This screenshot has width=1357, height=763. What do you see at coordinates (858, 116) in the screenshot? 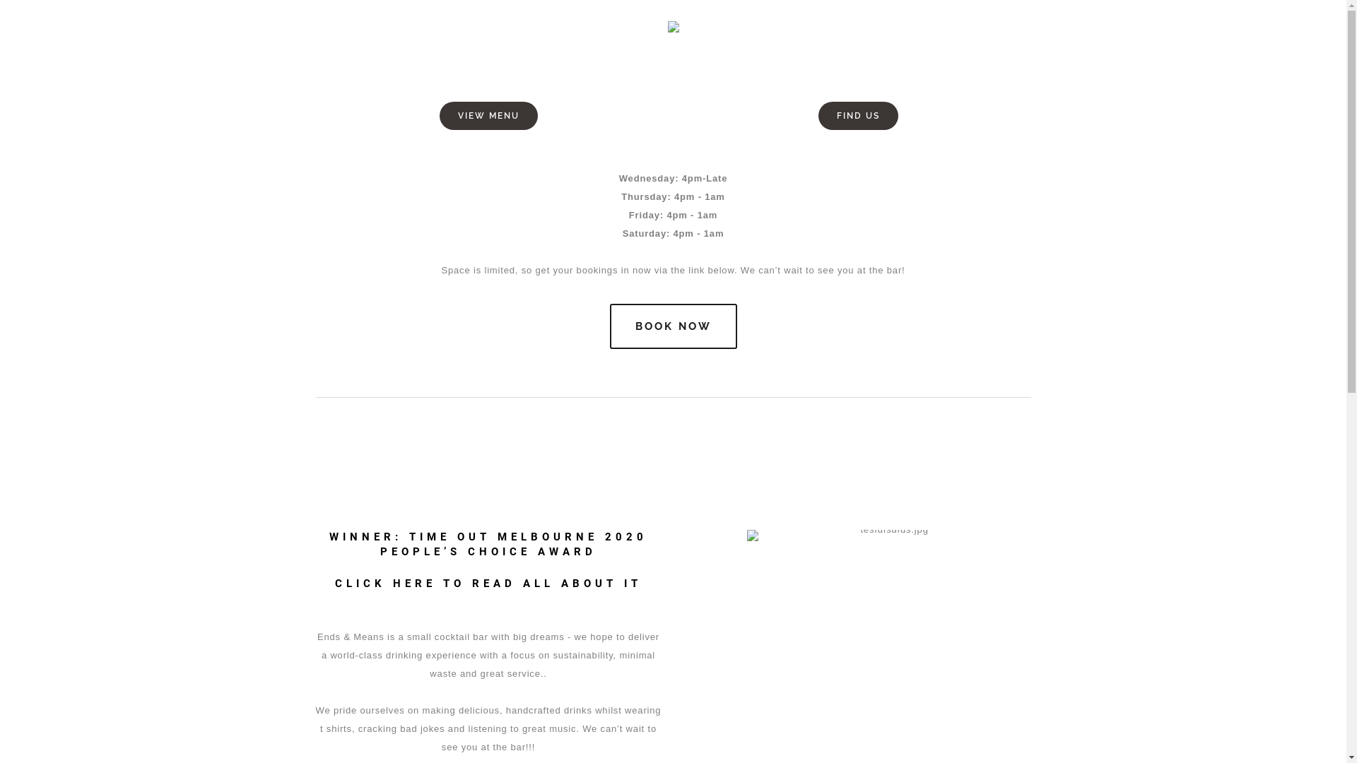
I see `FIND US` at bounding box center [858, 116].